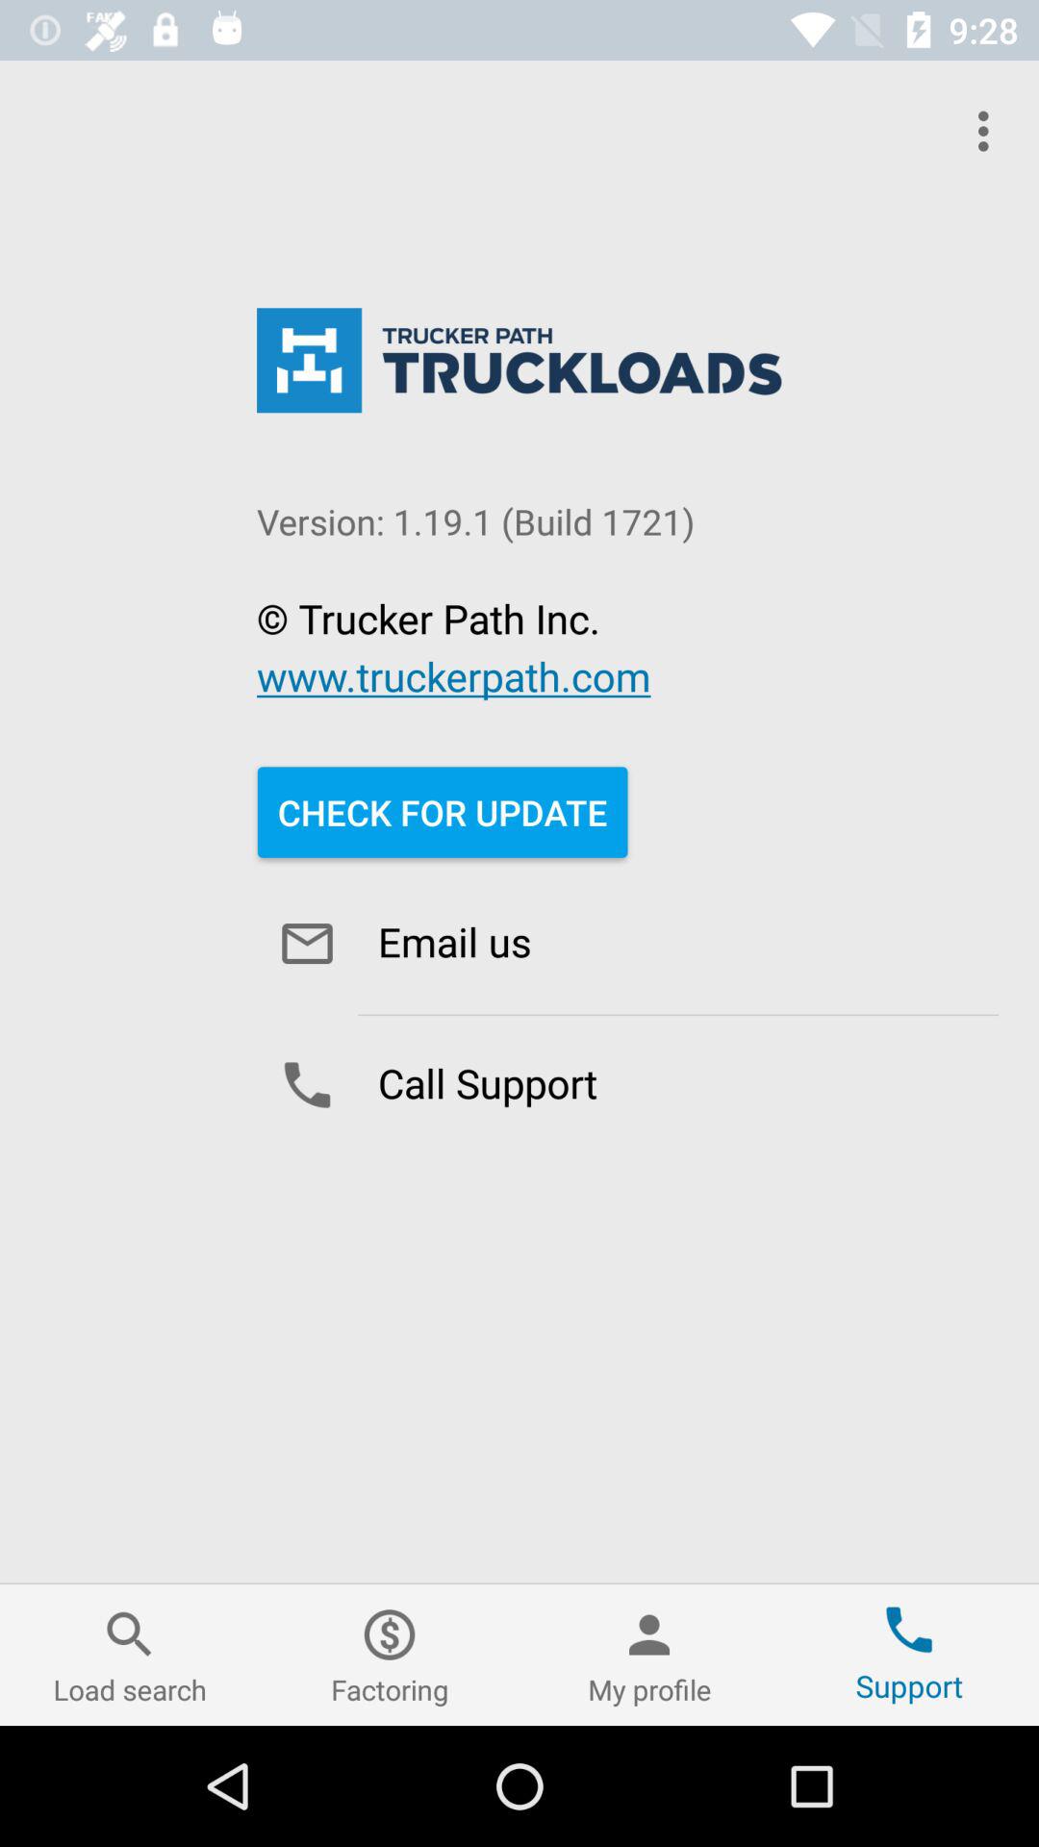  Describe the element at coordinates (627, 944) in the screenshot. I see `select option below check for update button` at that location.